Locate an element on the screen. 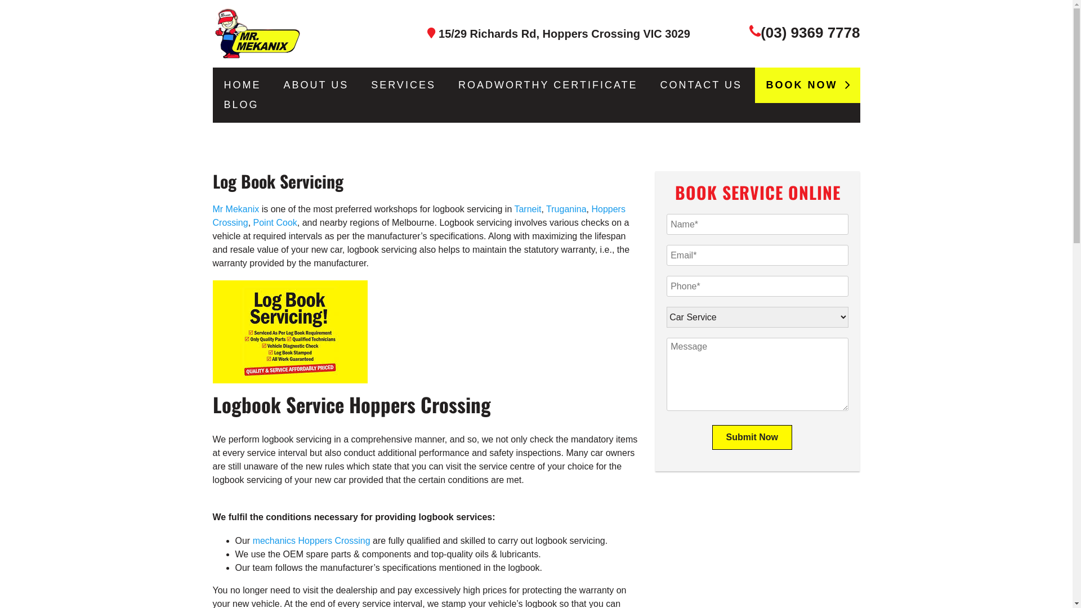 The width and height of the screenshot is (1081, 608). Truganina is located at coordinates (566, 209).